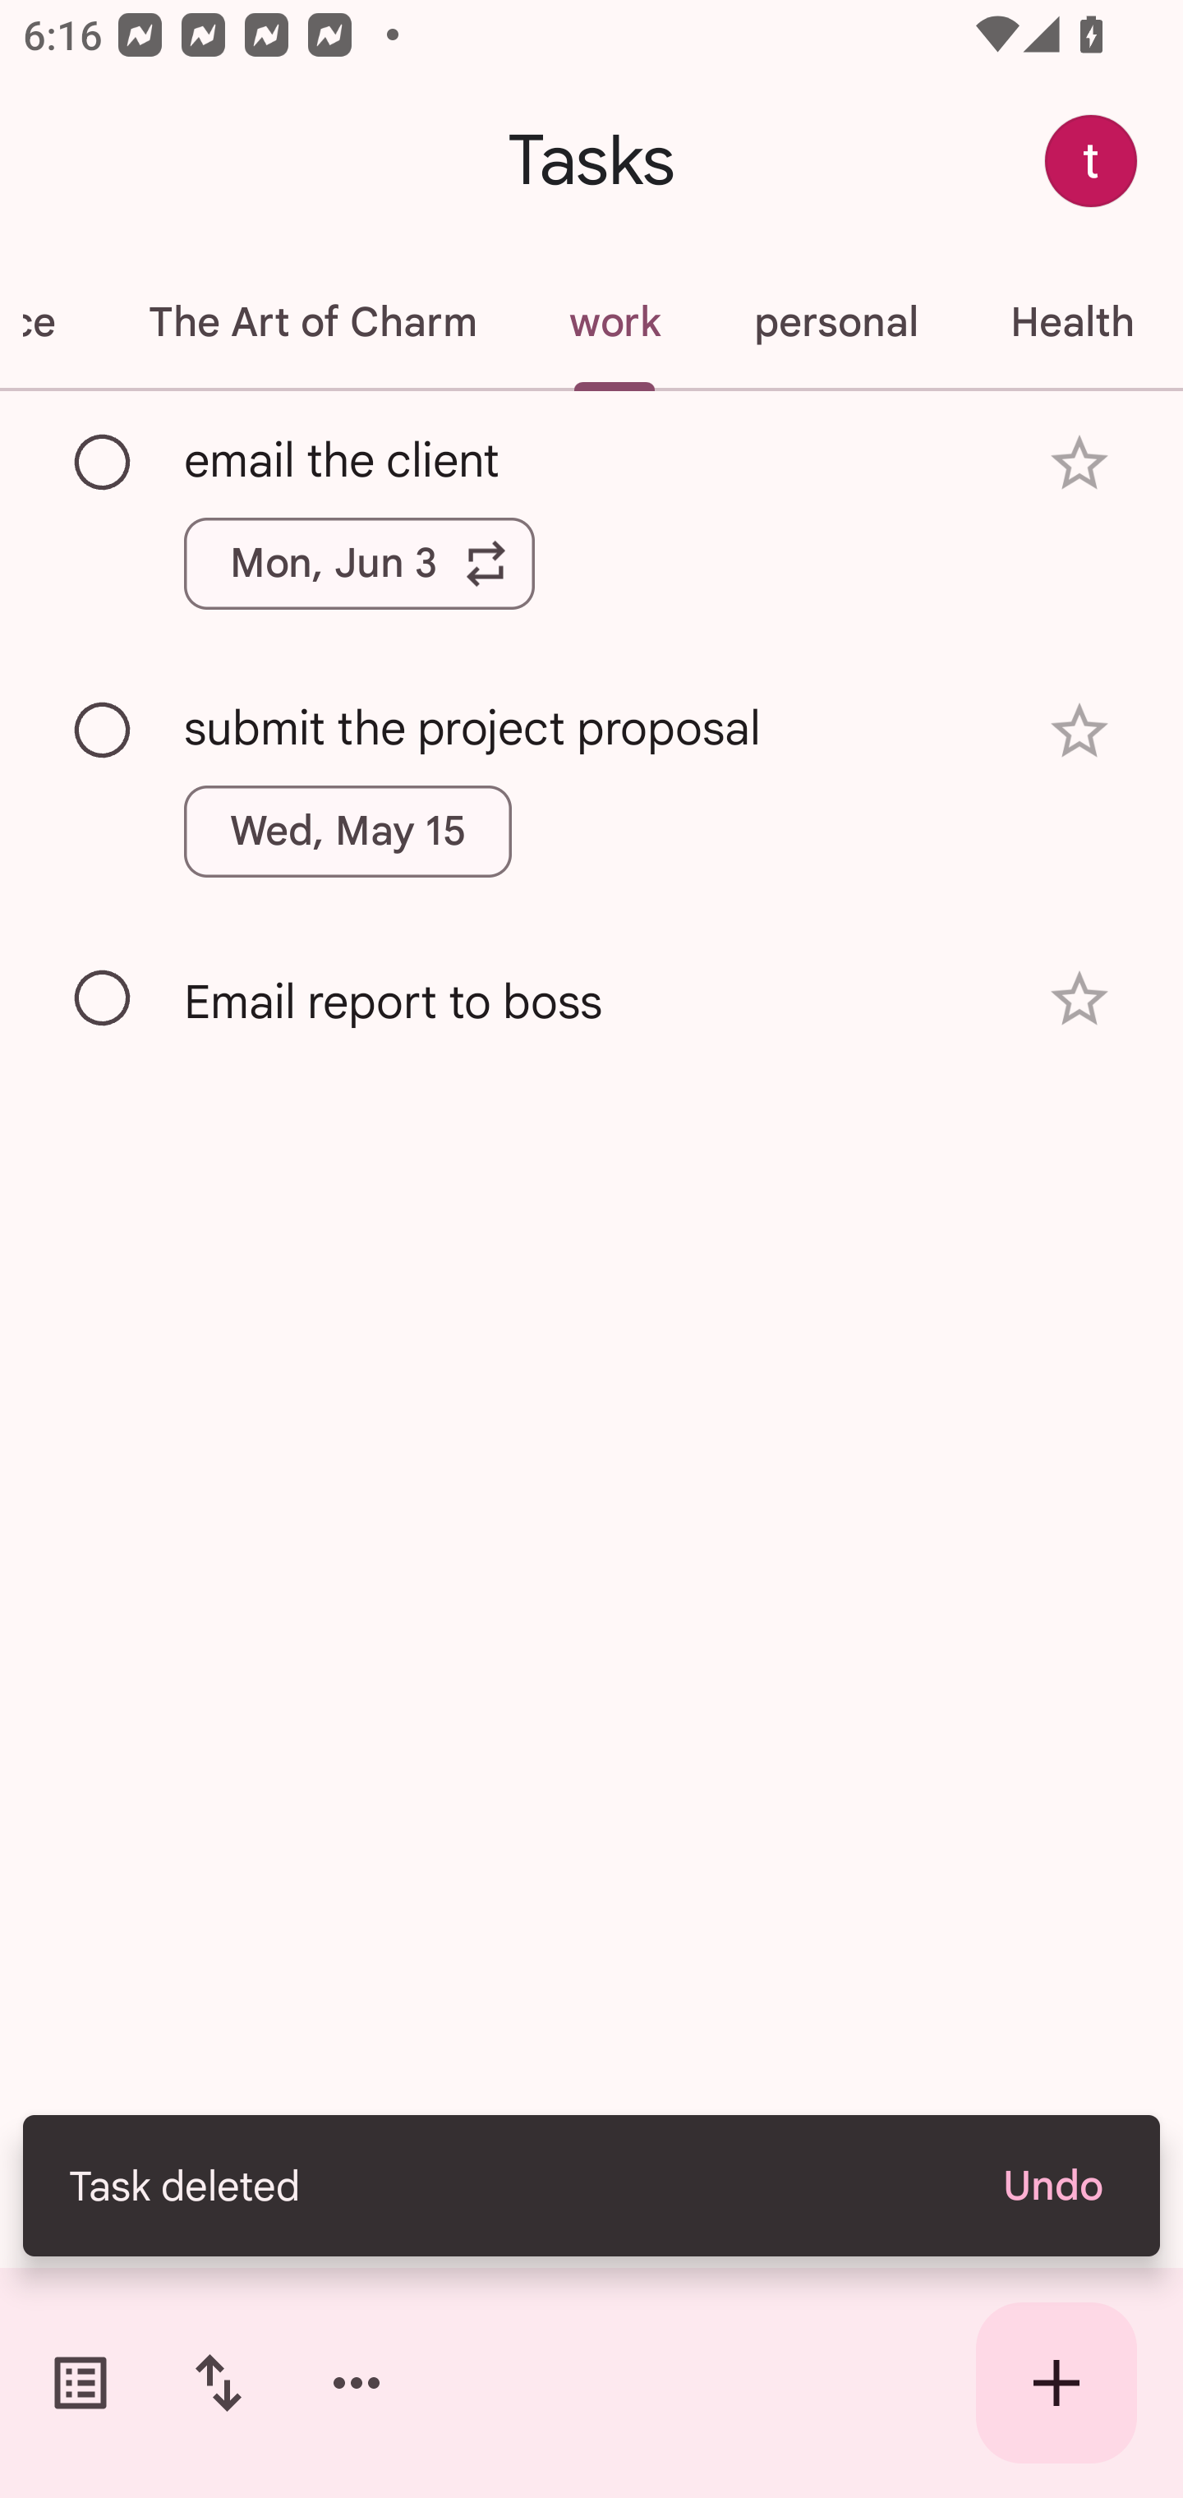 This screenshot has width=1183, height=2498. I want to click on Undo, so click(1052, 2186).